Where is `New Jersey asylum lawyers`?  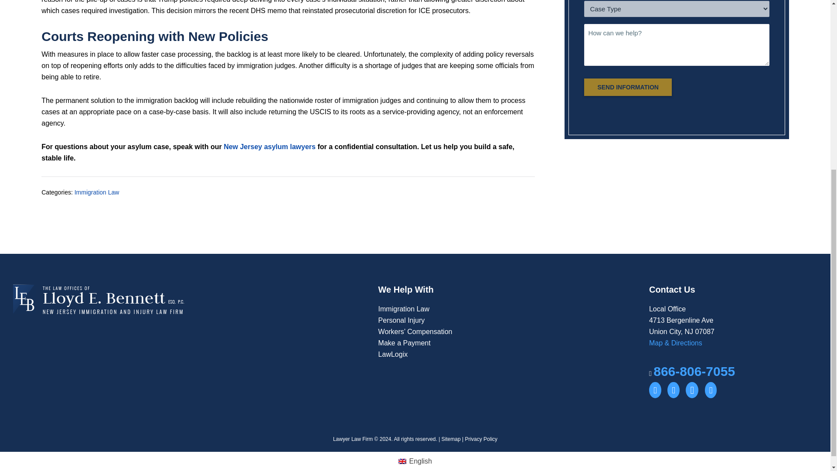
New Jersey asylum lawyers is located at coordinates (269, 147).